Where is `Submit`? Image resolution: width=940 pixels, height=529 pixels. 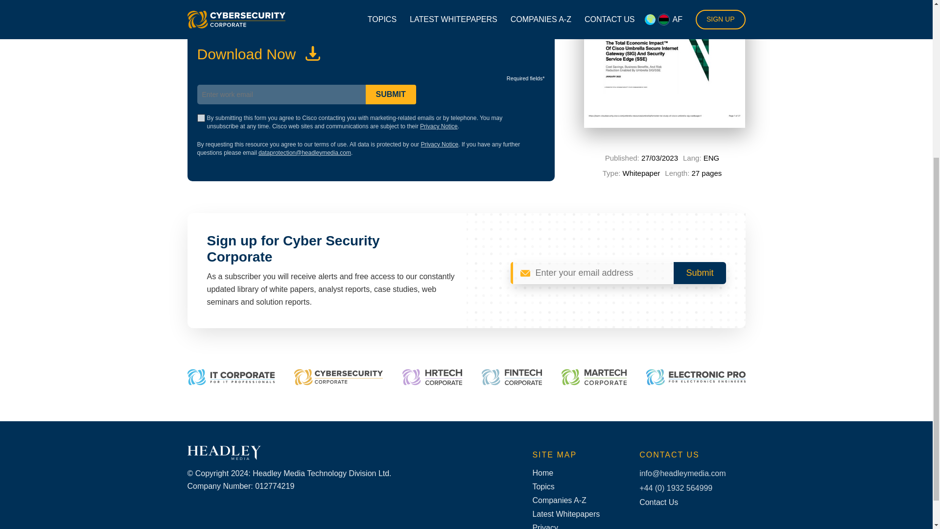
Submit is located at coordinates (700, 272).